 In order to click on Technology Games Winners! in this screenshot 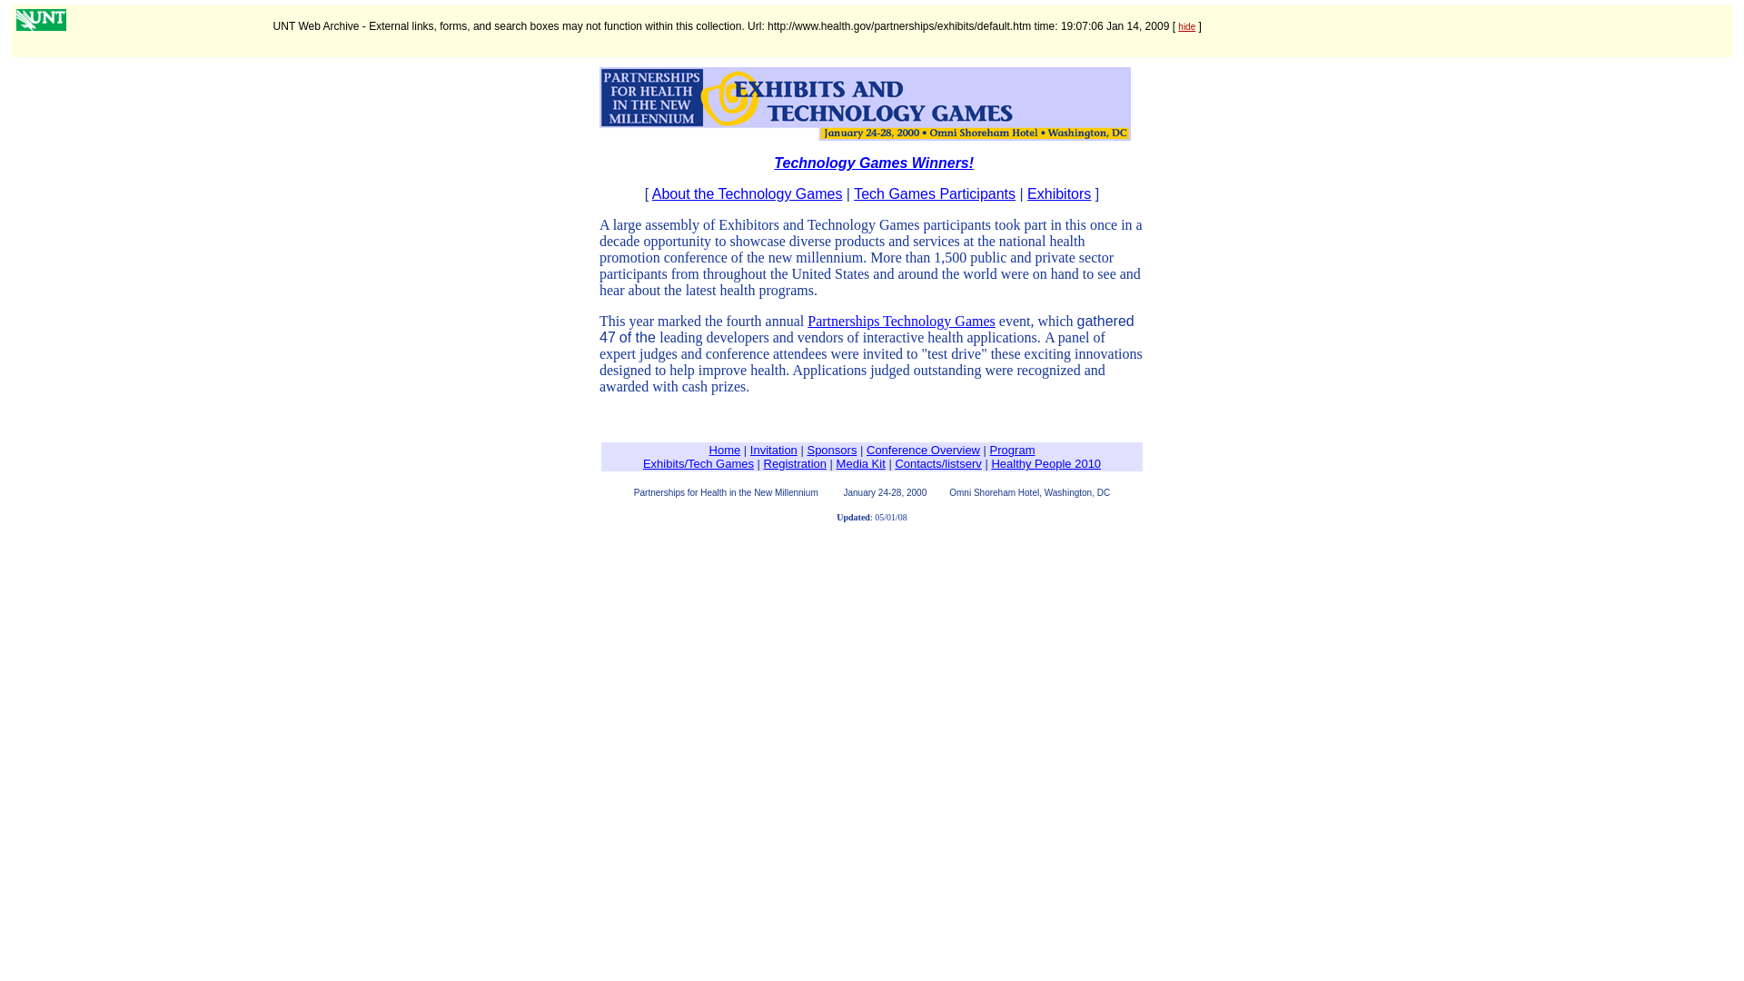, I will do `click(874, 162)`.